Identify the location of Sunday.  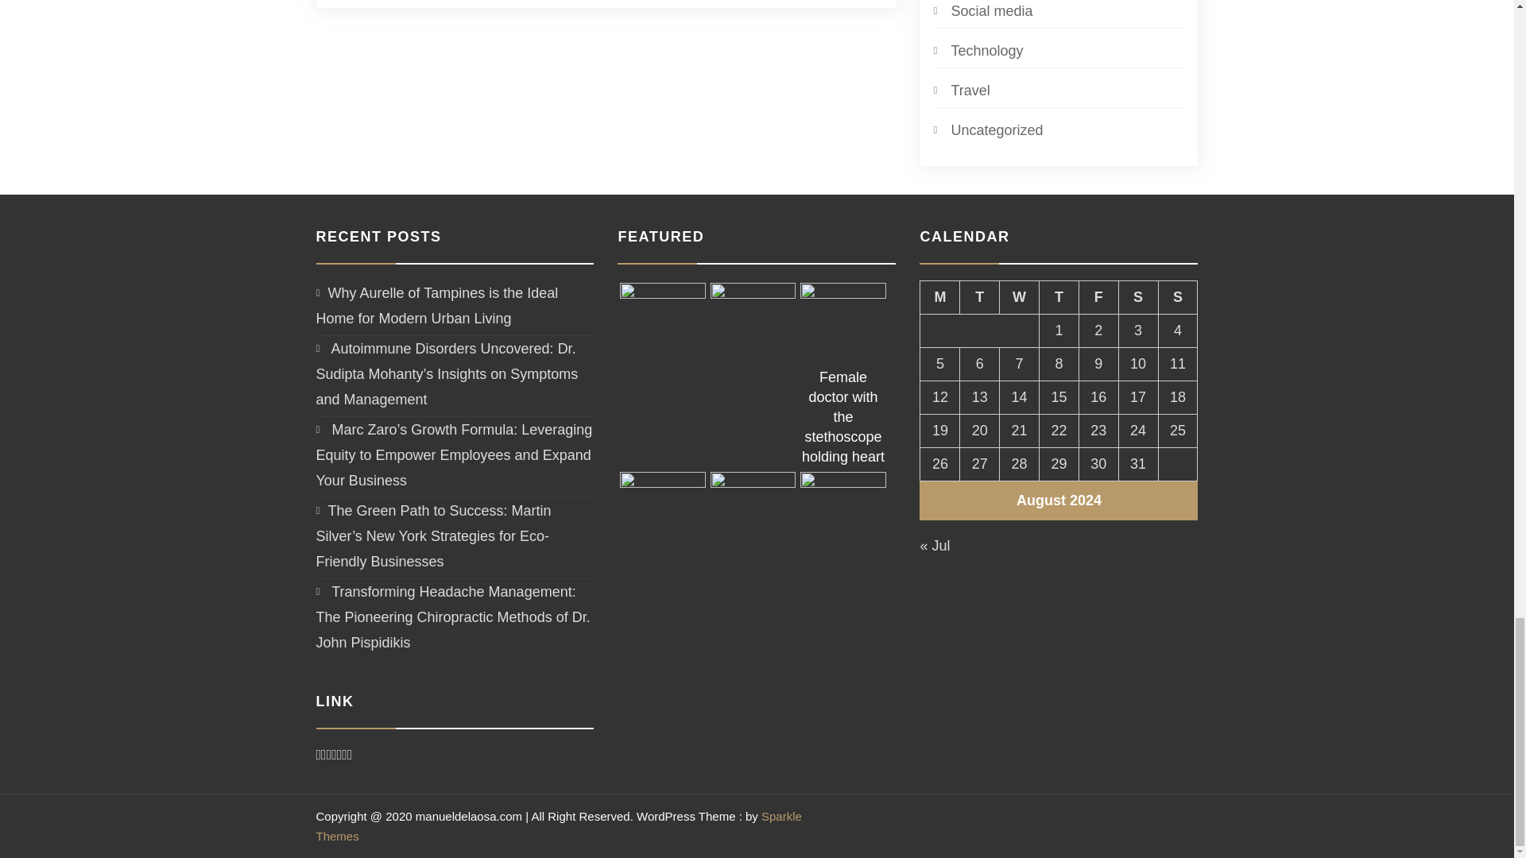
(1178, 297).